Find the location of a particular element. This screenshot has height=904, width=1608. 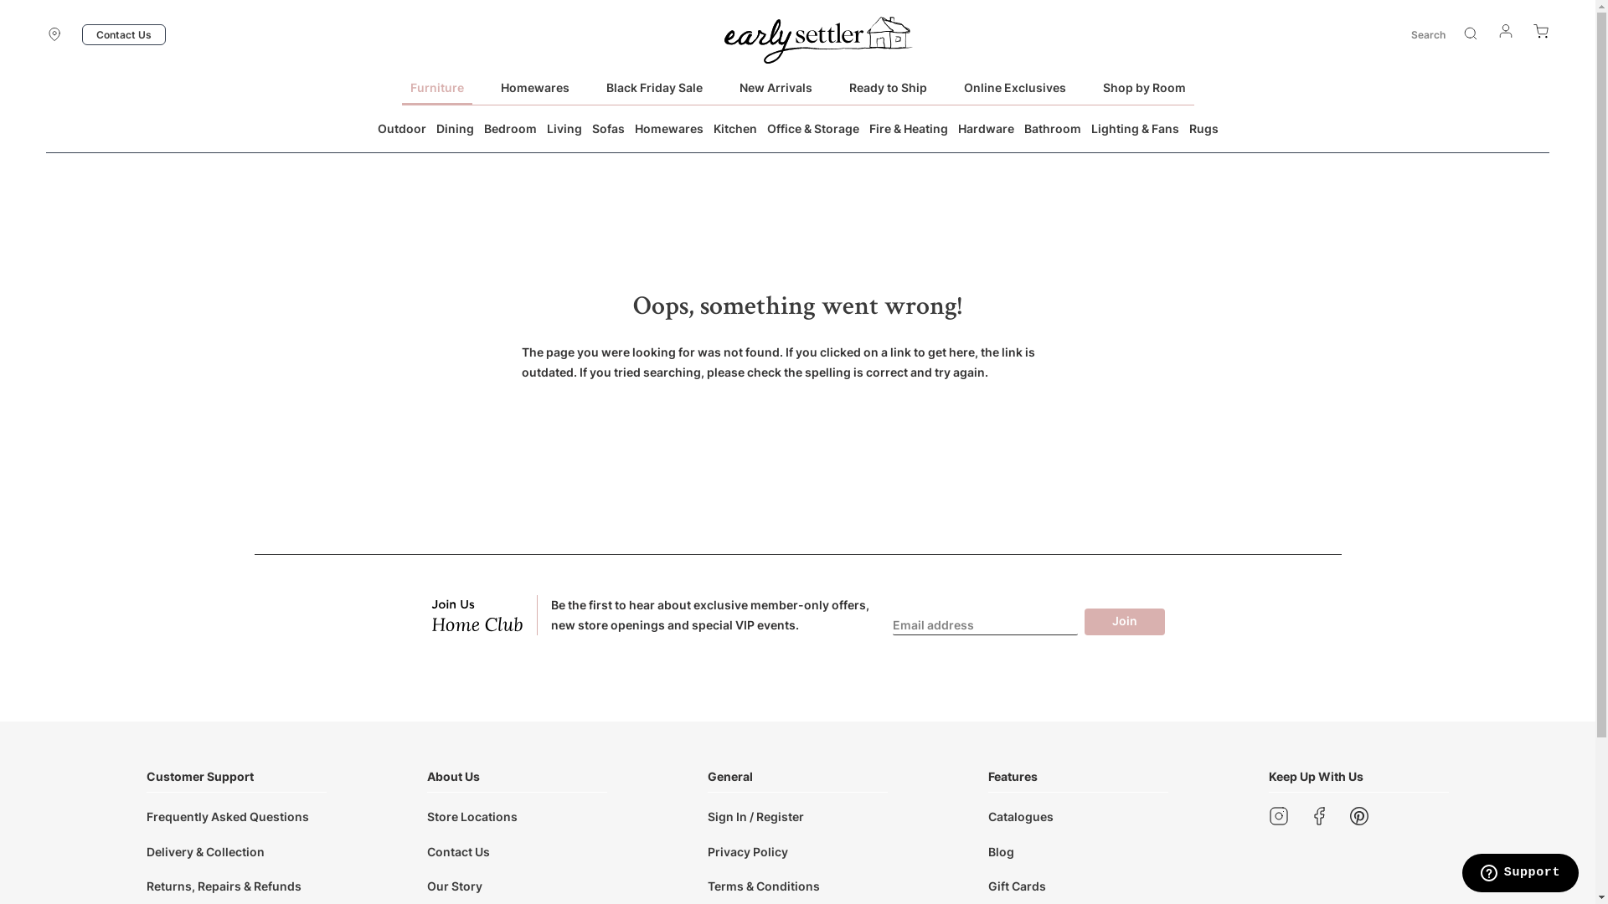

Living is located at coordinates (564, 129).